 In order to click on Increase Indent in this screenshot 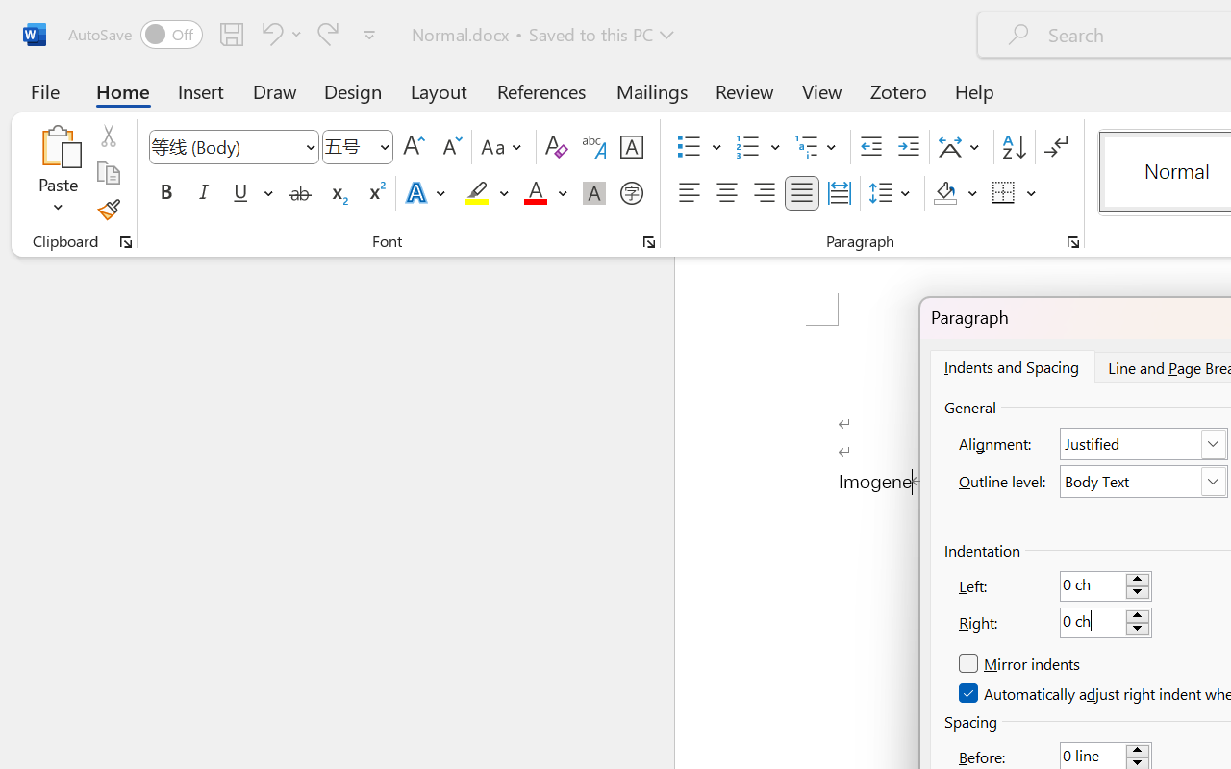, I will do `click(908, 147)`.